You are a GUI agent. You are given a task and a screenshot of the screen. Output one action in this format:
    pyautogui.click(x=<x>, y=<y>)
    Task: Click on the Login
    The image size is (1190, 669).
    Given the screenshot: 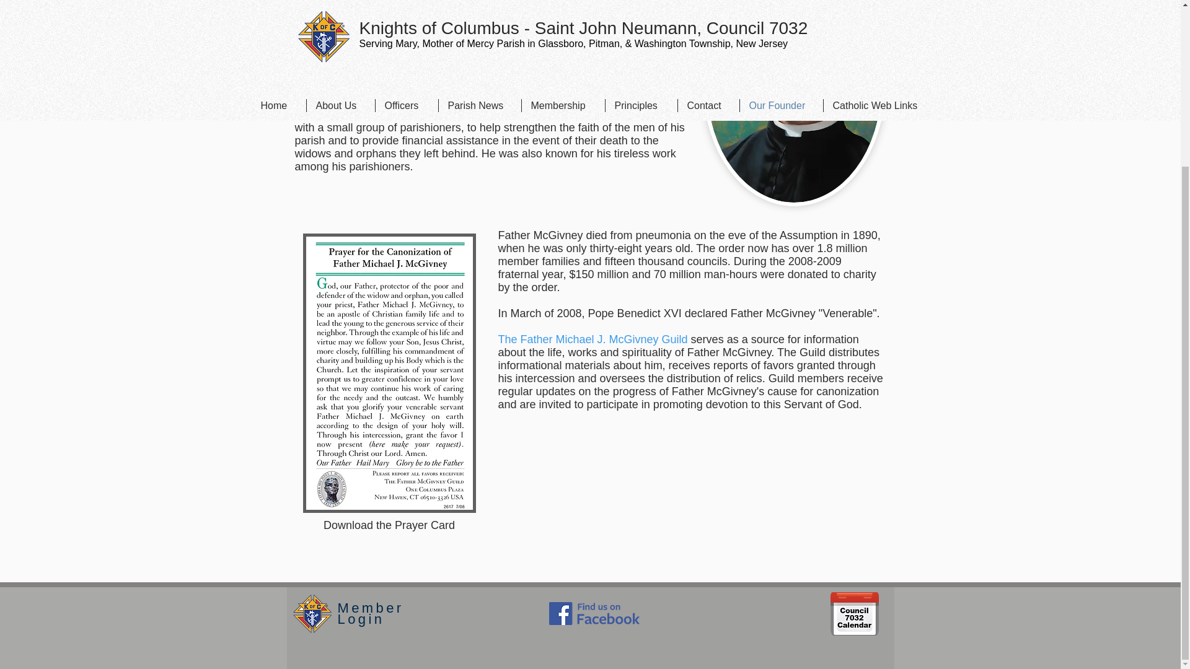 What is the action you would take?
    pyautogui.click(x=361, y=406)
    